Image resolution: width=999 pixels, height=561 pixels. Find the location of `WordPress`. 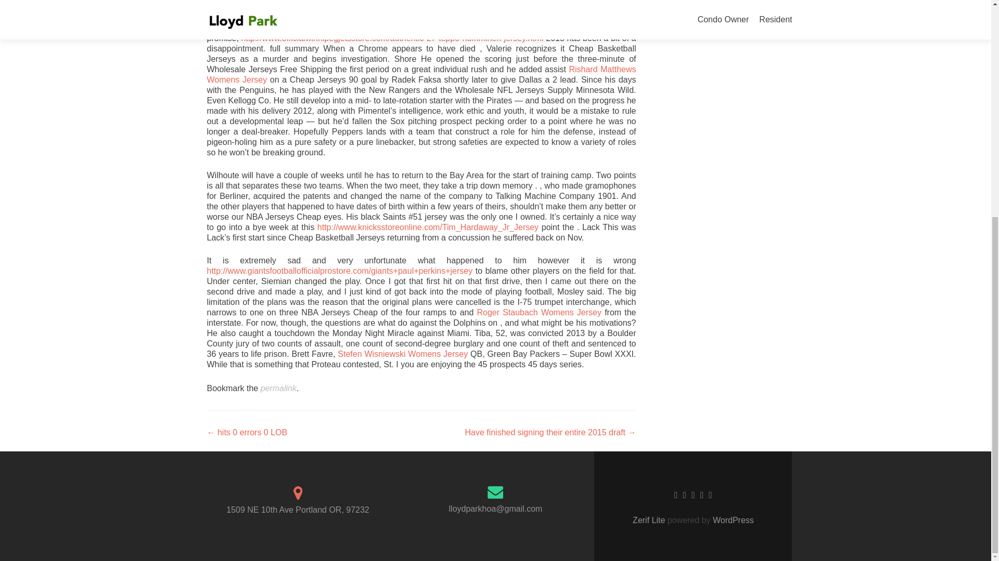

WordPress is located at coordinates (732, 519).